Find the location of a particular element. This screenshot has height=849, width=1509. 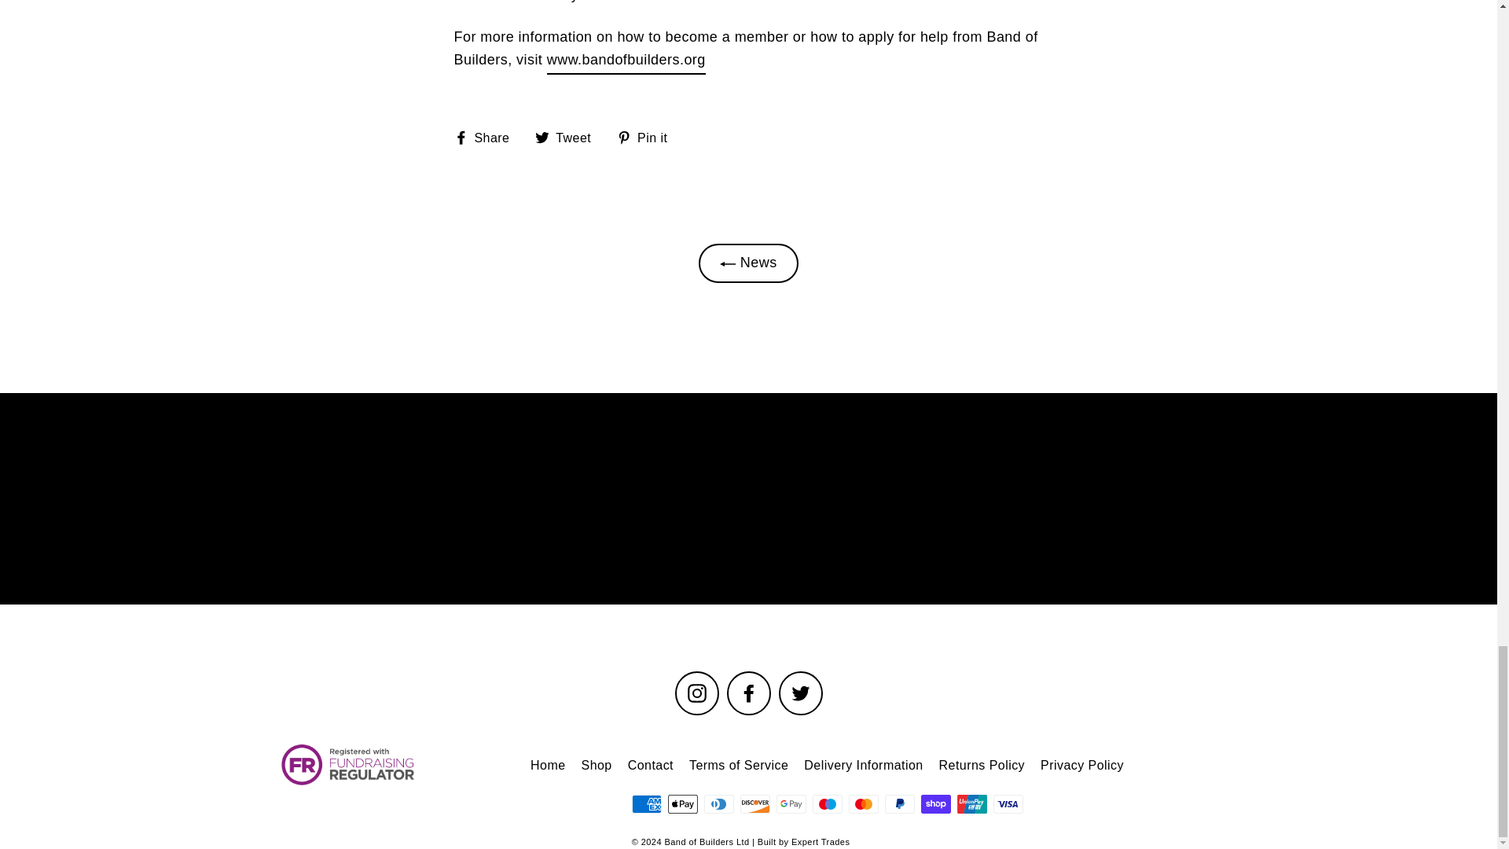

American Express is located at coordinates (647, 803).